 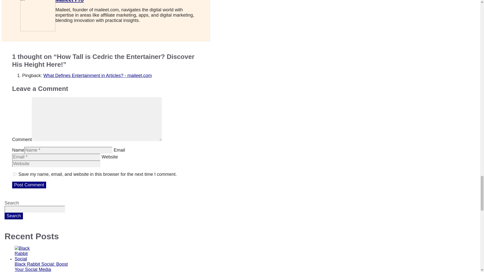 I want to click on yes, so click(x=15, y=174).